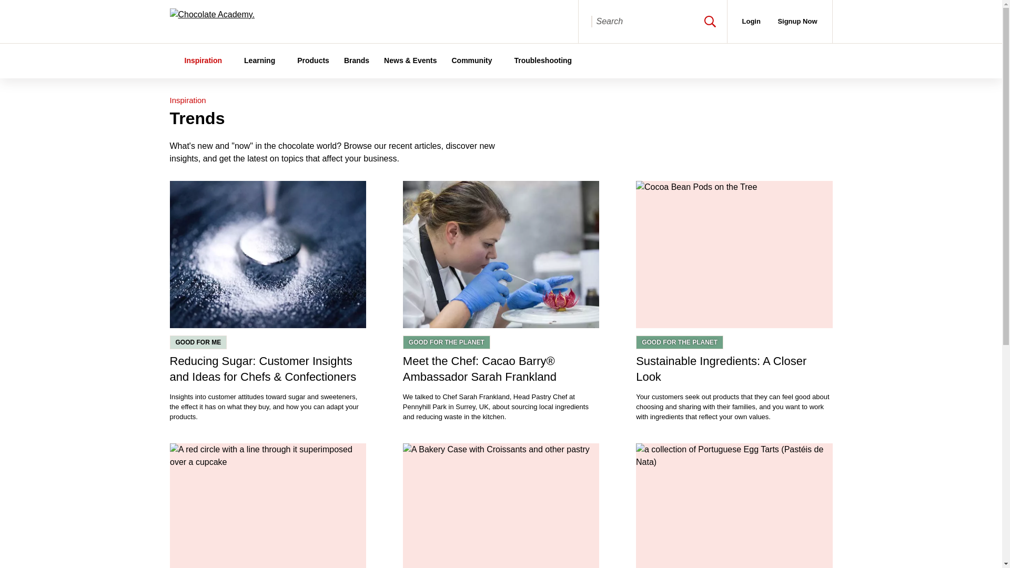  I want to click on Brands, so click(357, 60).